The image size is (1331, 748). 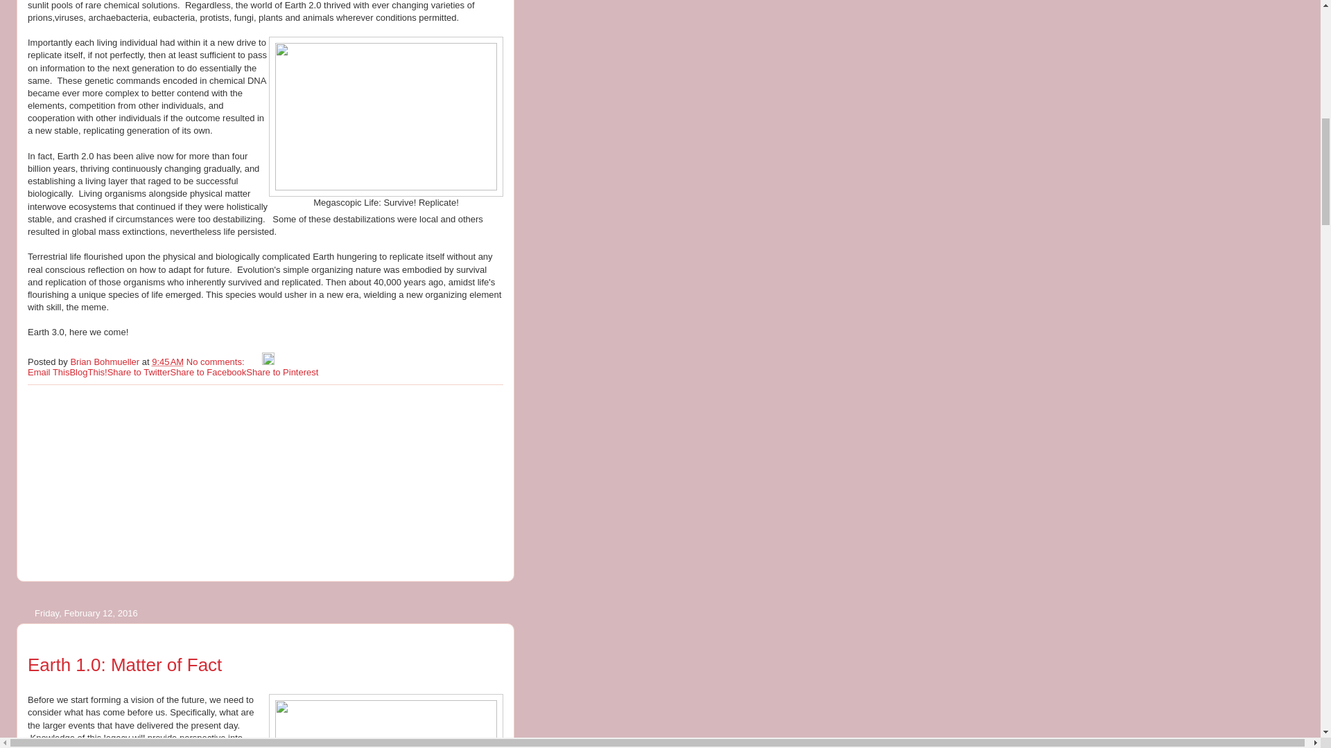 I want to click on Edit Post, so click(x=268, y=362).